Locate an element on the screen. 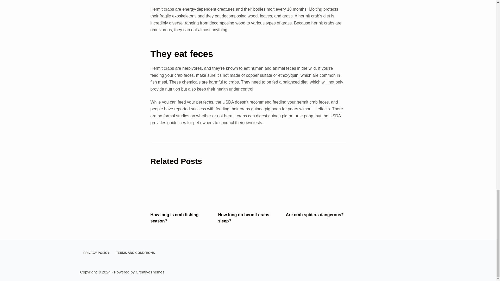  TERMS AND CONDITIONS is located at coordinates (135, 253).